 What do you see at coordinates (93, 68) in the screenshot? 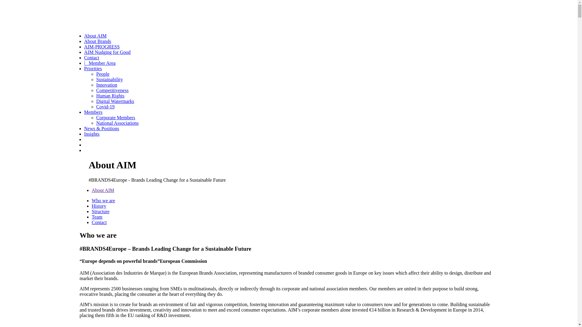
I see `Priorities` at bounding box center [93, 68].